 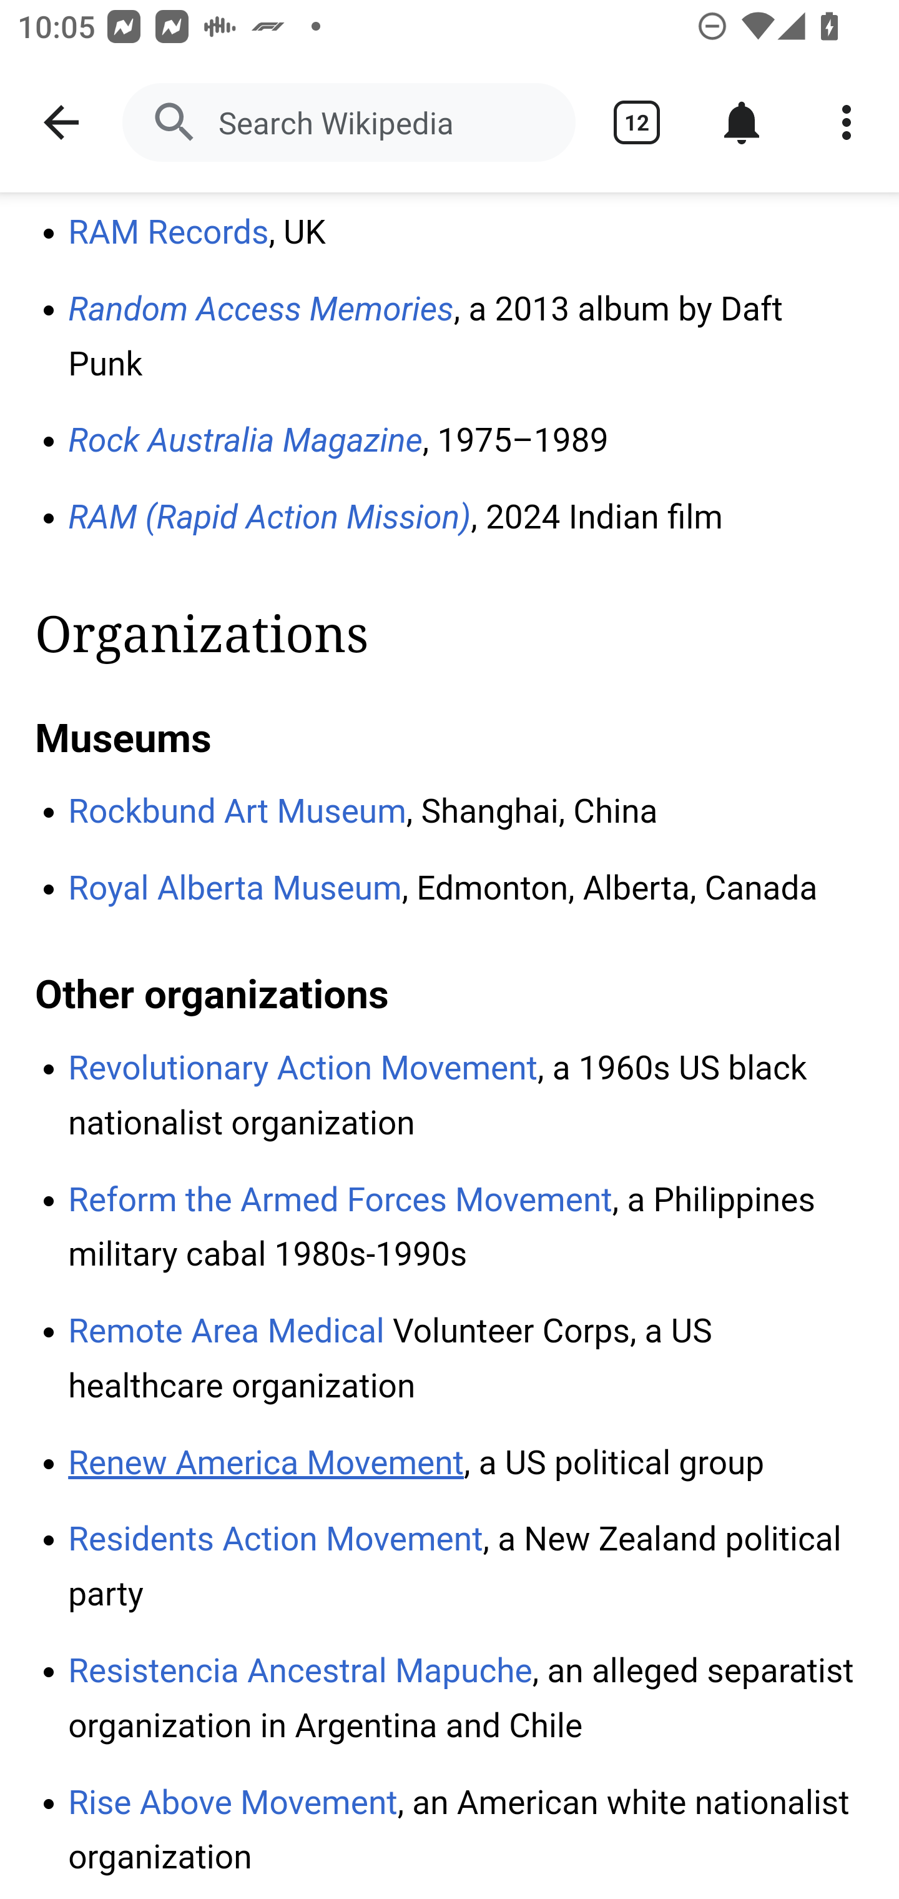 What do you see at coordinates (303, 1069) in the screenshot?
I see `Revolutionary Action Movement` at bounding box center [303, 1069].